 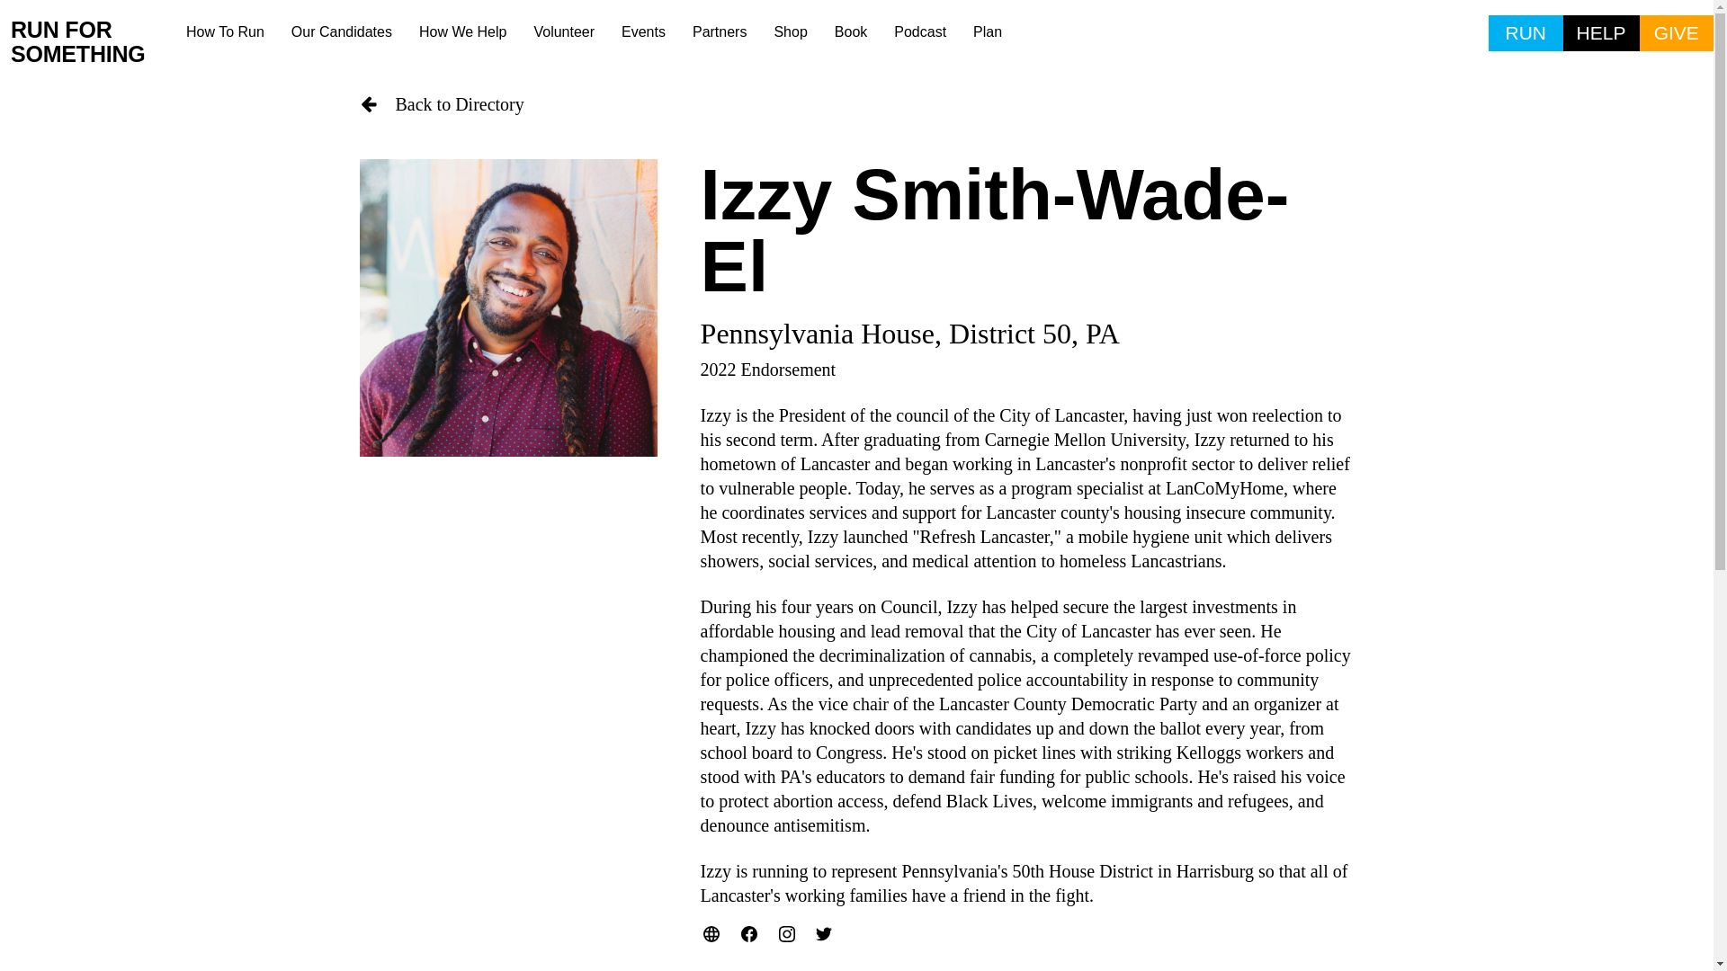 What do you see at coordinates (463, 32) in the screenshot?
I see `How We Help` at bounding box center [463, 32].